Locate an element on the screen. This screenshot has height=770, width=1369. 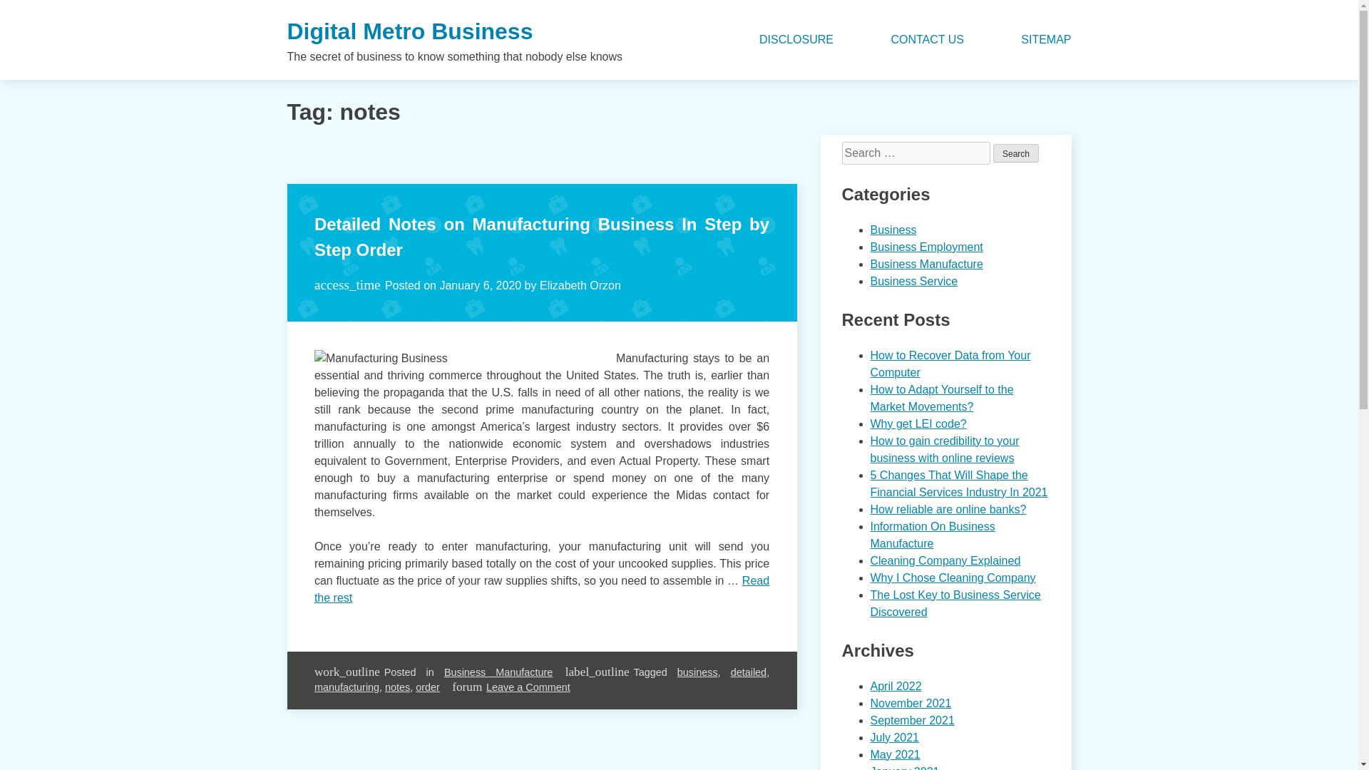
January 6, 2020 is located at coordinates (481, 285).